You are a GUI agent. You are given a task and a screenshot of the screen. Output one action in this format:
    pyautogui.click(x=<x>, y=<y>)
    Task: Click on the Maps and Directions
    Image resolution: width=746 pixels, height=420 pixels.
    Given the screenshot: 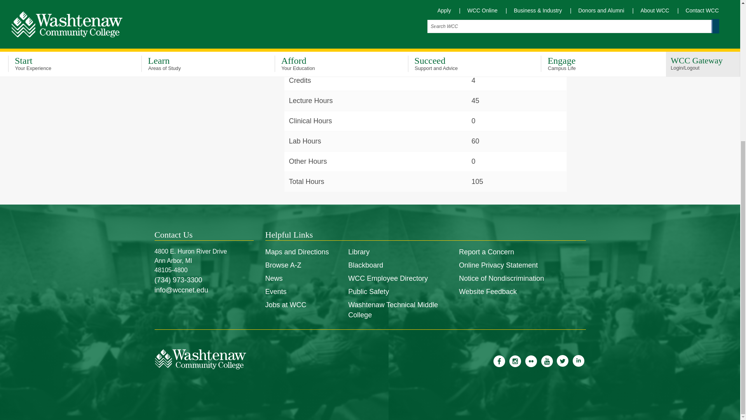 What is the action you would take?
    pyautogui.click(x=297, y=252)
    